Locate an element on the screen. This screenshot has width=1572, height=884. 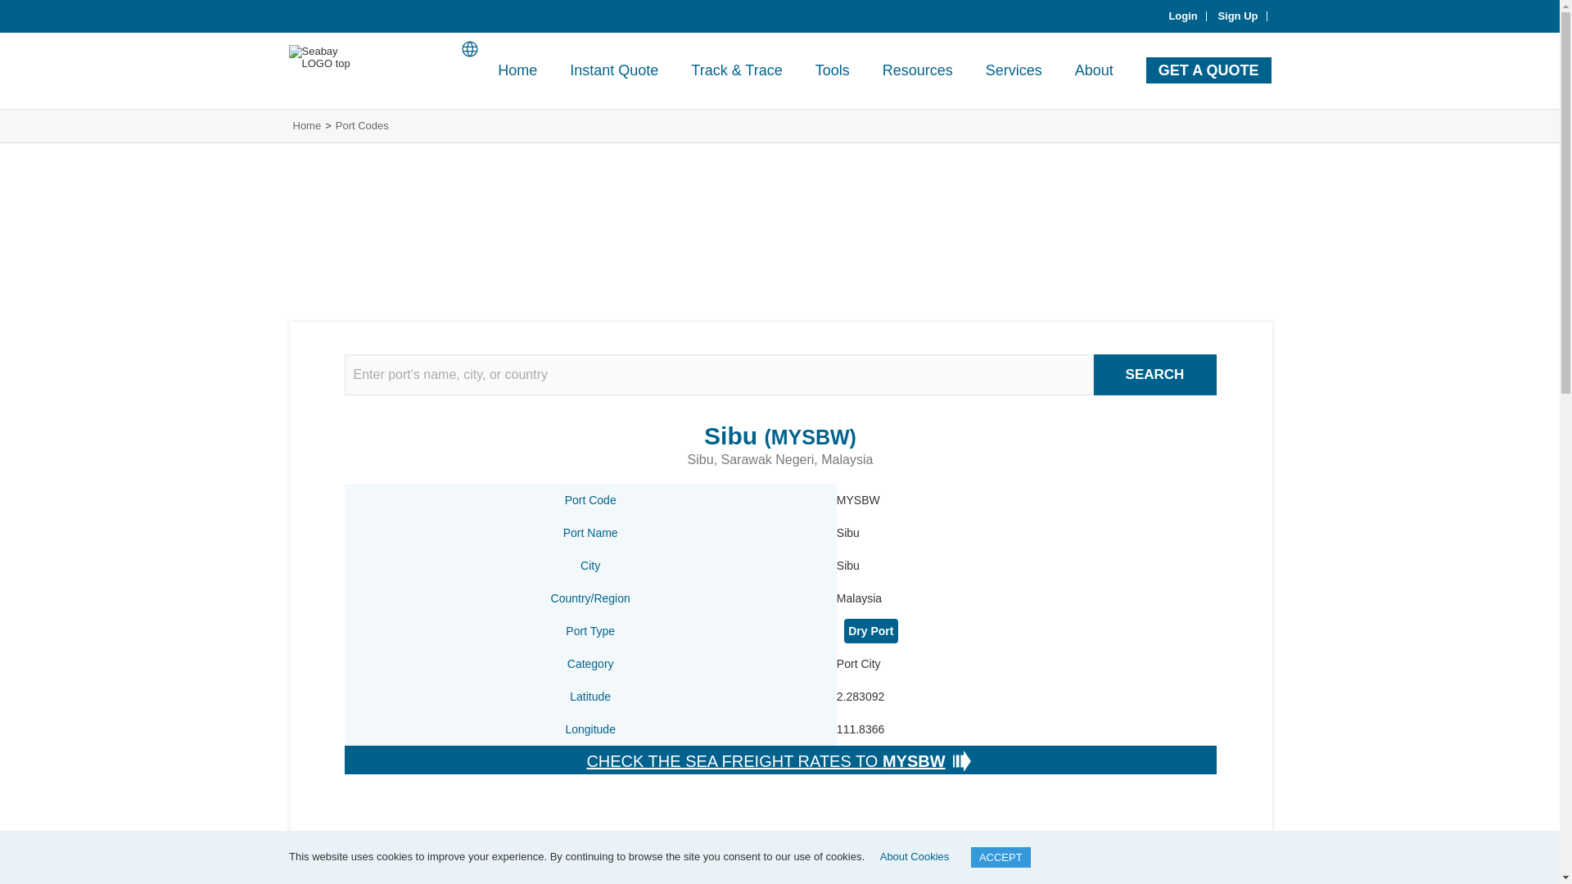
Resources is located at coordinates (917, 70).